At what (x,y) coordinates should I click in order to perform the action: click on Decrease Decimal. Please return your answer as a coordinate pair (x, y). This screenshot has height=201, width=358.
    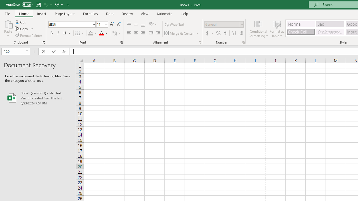
    Looking at the image, I should click on (240, 33).